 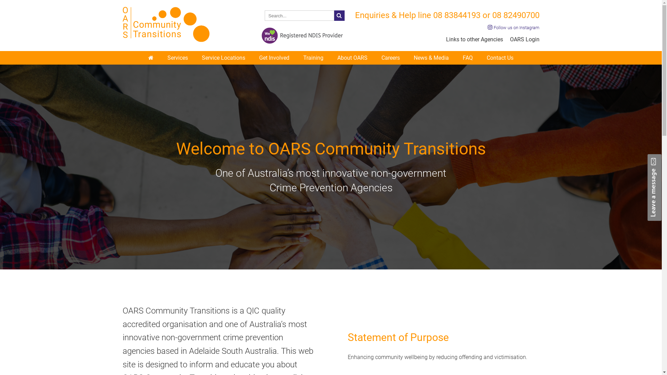 I want to click on Careers, so click(x=390, y=58).